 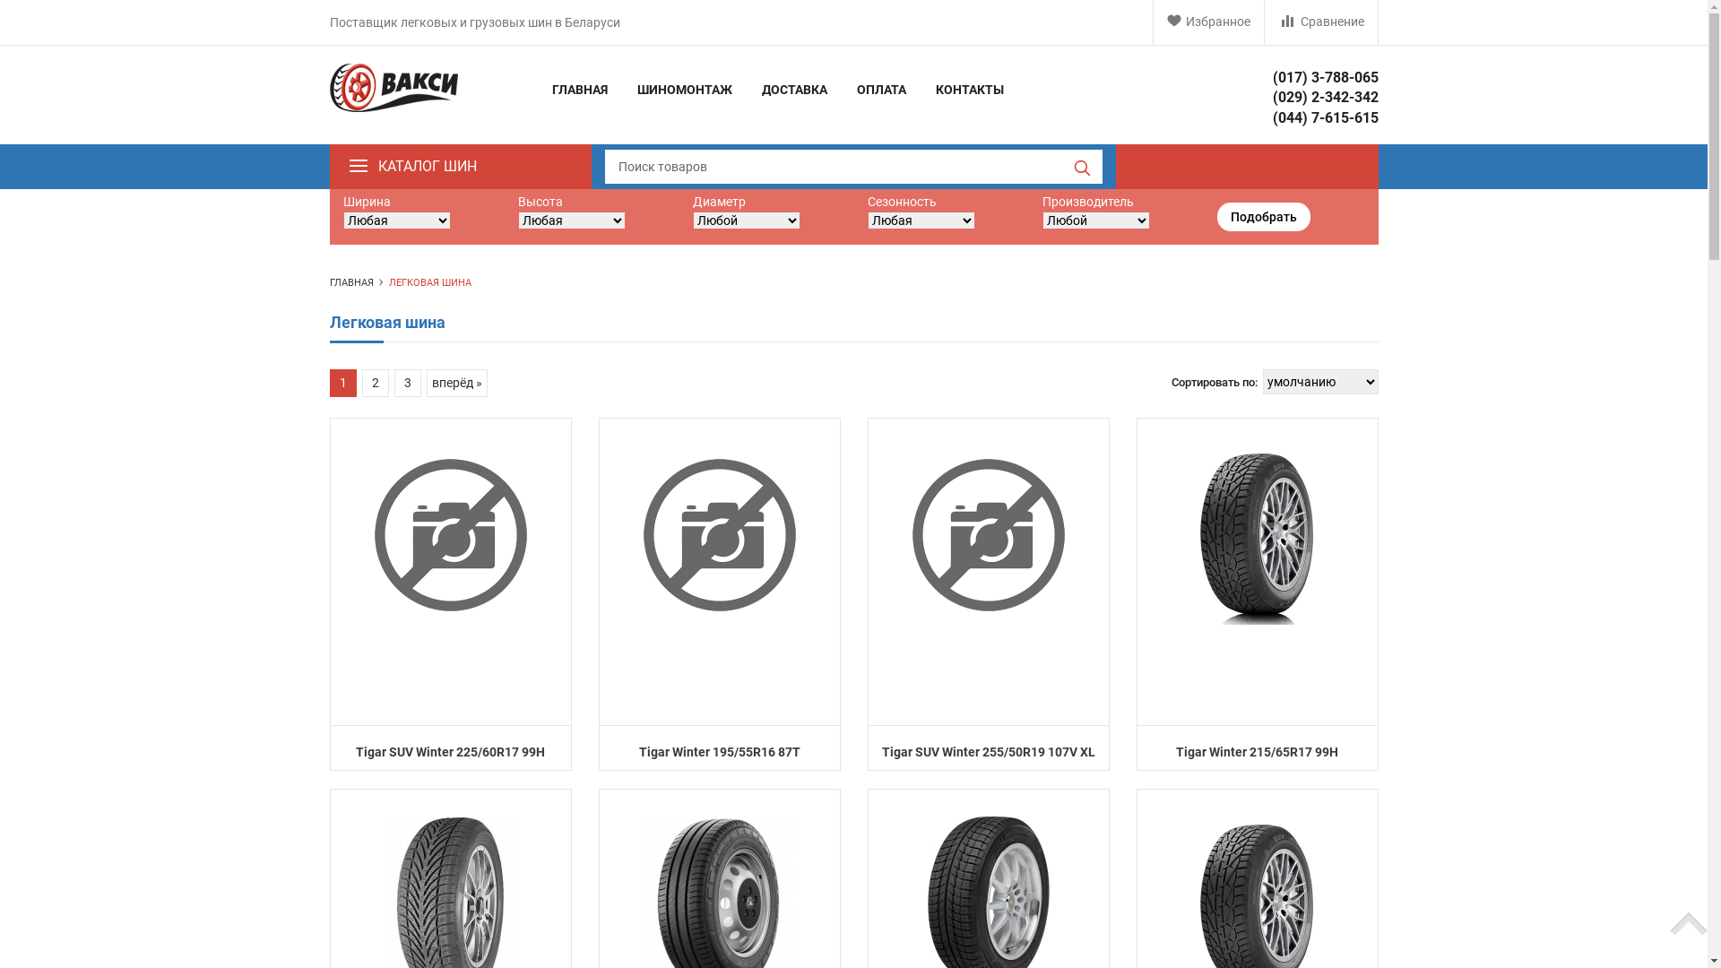 What do you see at coordinates (719, 752) in the screenshot?
I see `Tigar Winter 195/55R16 87T` at bounding box center [719, 752].